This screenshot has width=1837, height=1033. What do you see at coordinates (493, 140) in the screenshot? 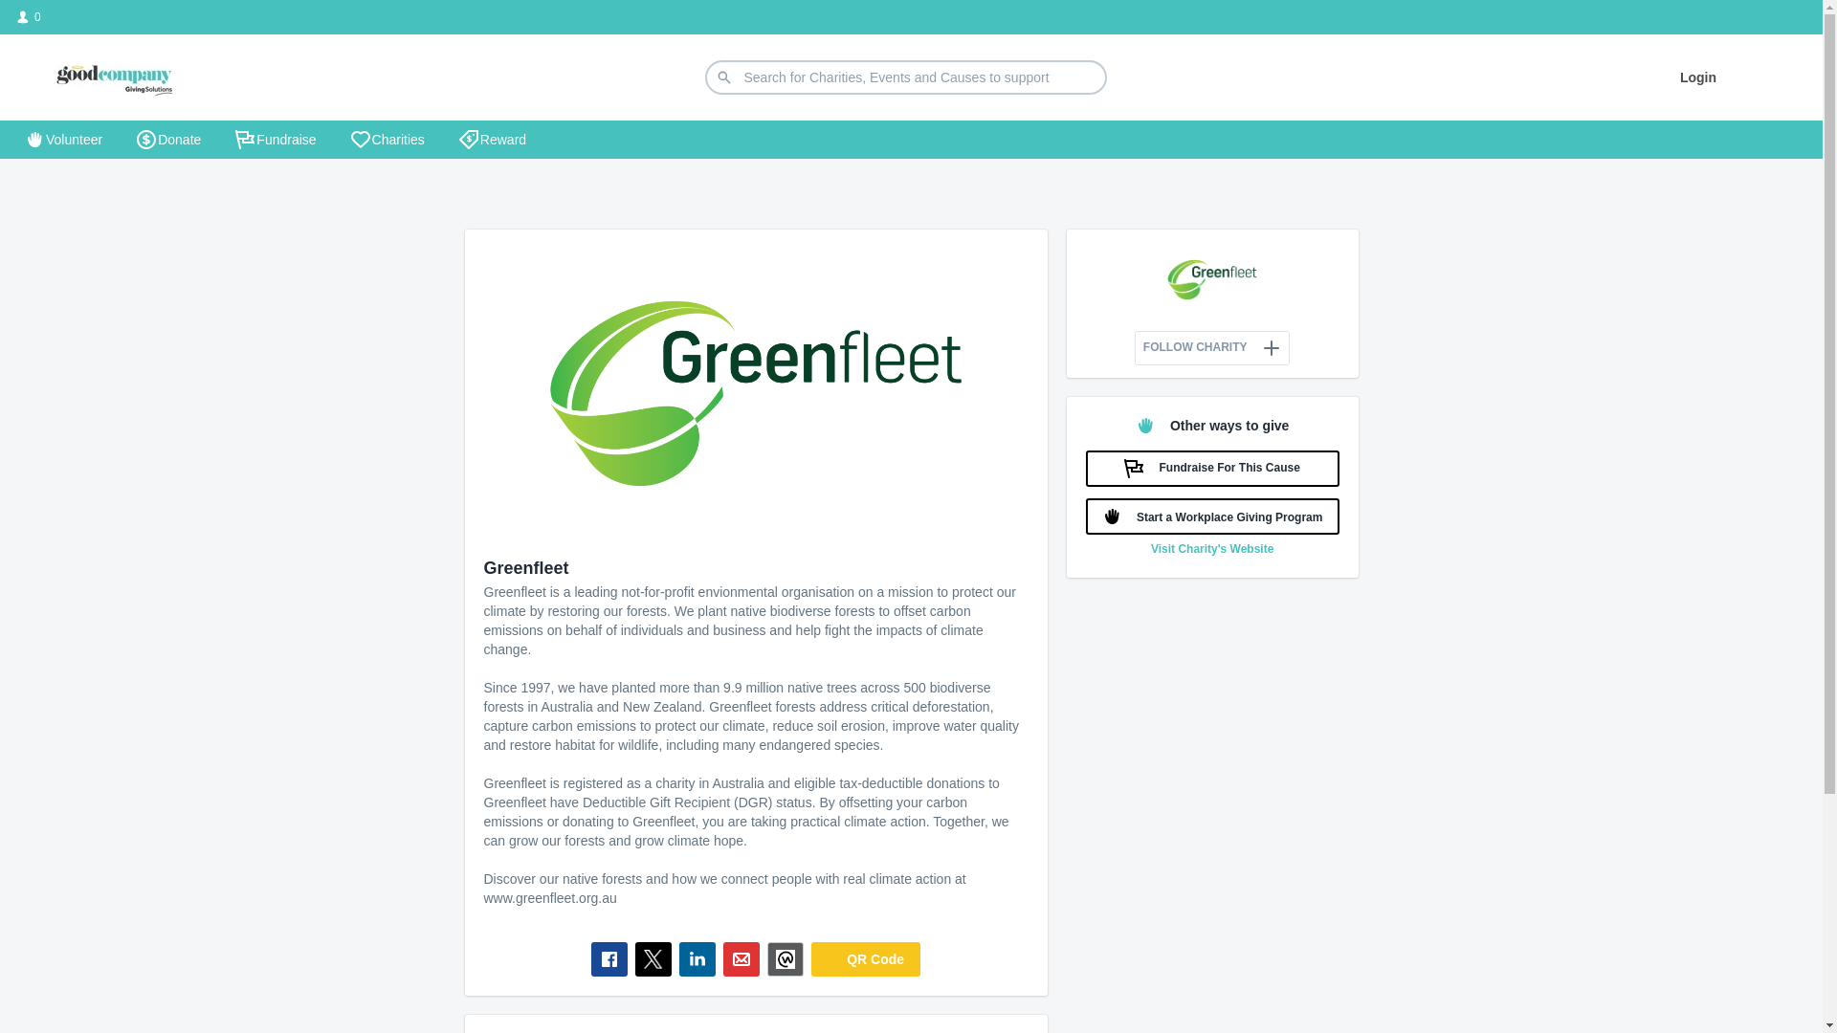
I see `Reward` at bounding box center [493, 140].